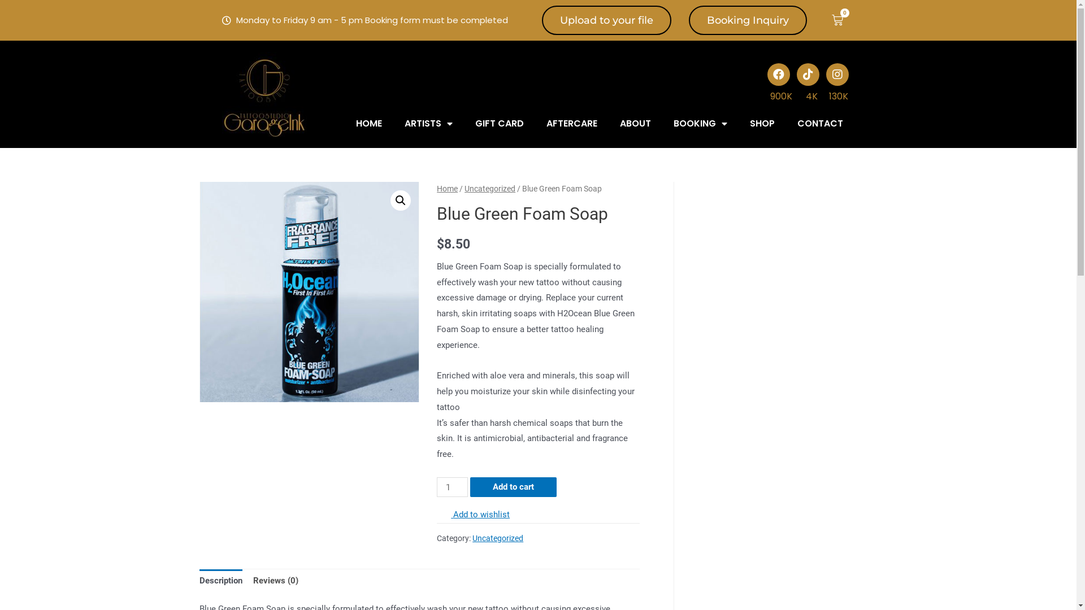 The height and width of the screenshot is (610, 1085). Describe the element at coordinates (369, 124) in the screenshot. I see `HOME` at that location.